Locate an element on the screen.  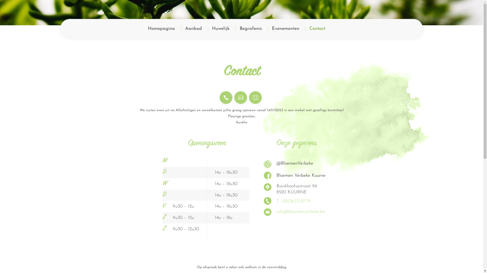
T +32(56)71.87.79 is located at coordinates (294, 201).